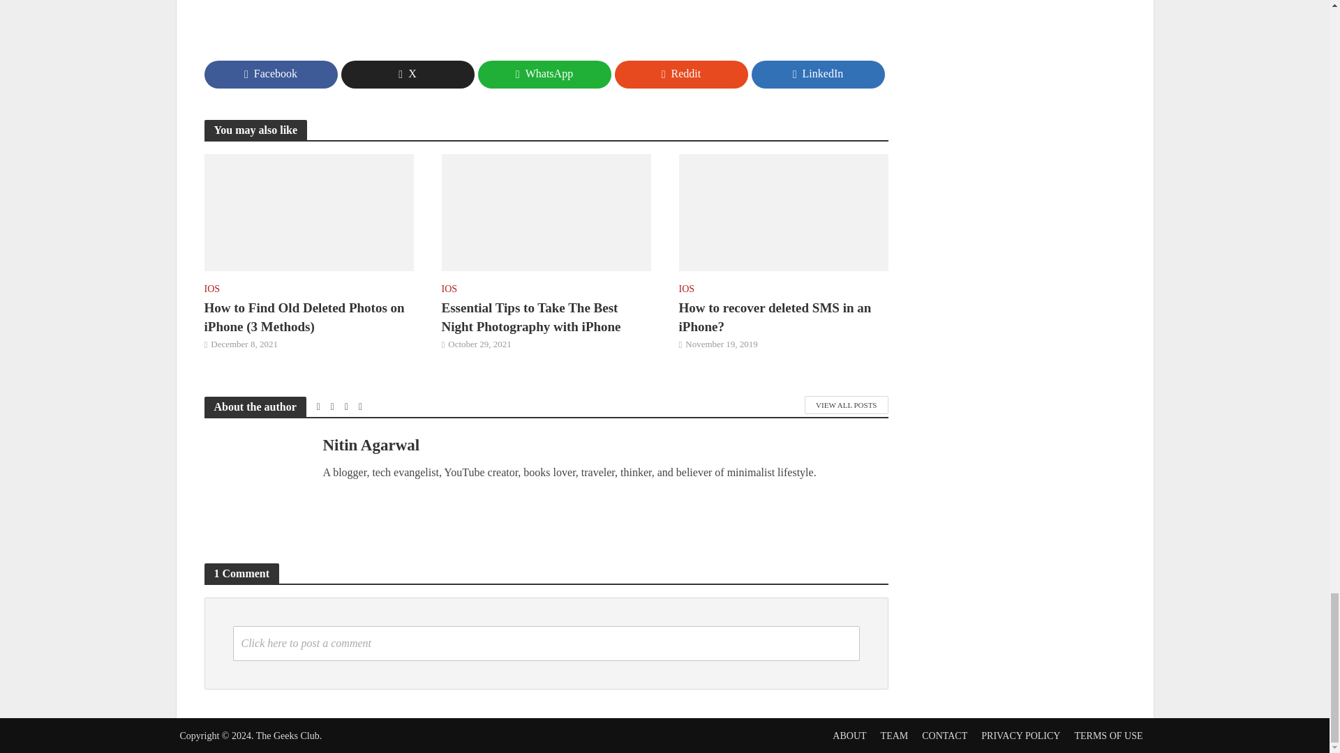  Describe the element at coordinates (782, 211) in the screenshot. I see `How to recover deleted SMS in an iPhone?` at that location.